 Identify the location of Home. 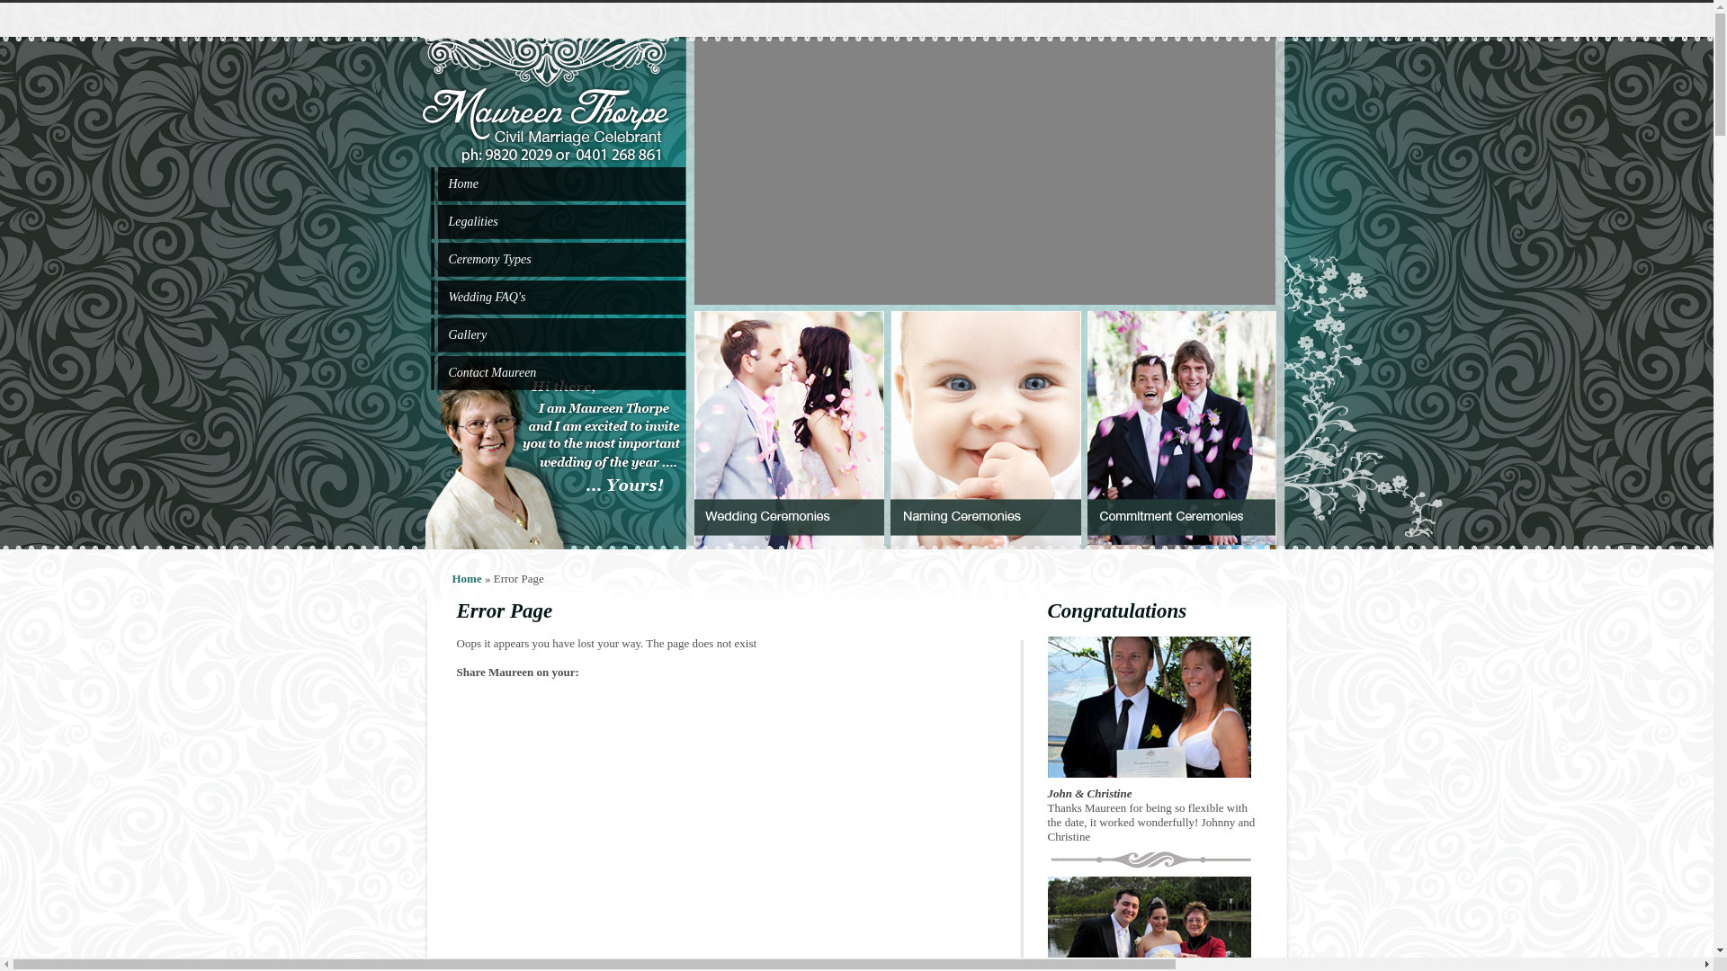
(462, 183).